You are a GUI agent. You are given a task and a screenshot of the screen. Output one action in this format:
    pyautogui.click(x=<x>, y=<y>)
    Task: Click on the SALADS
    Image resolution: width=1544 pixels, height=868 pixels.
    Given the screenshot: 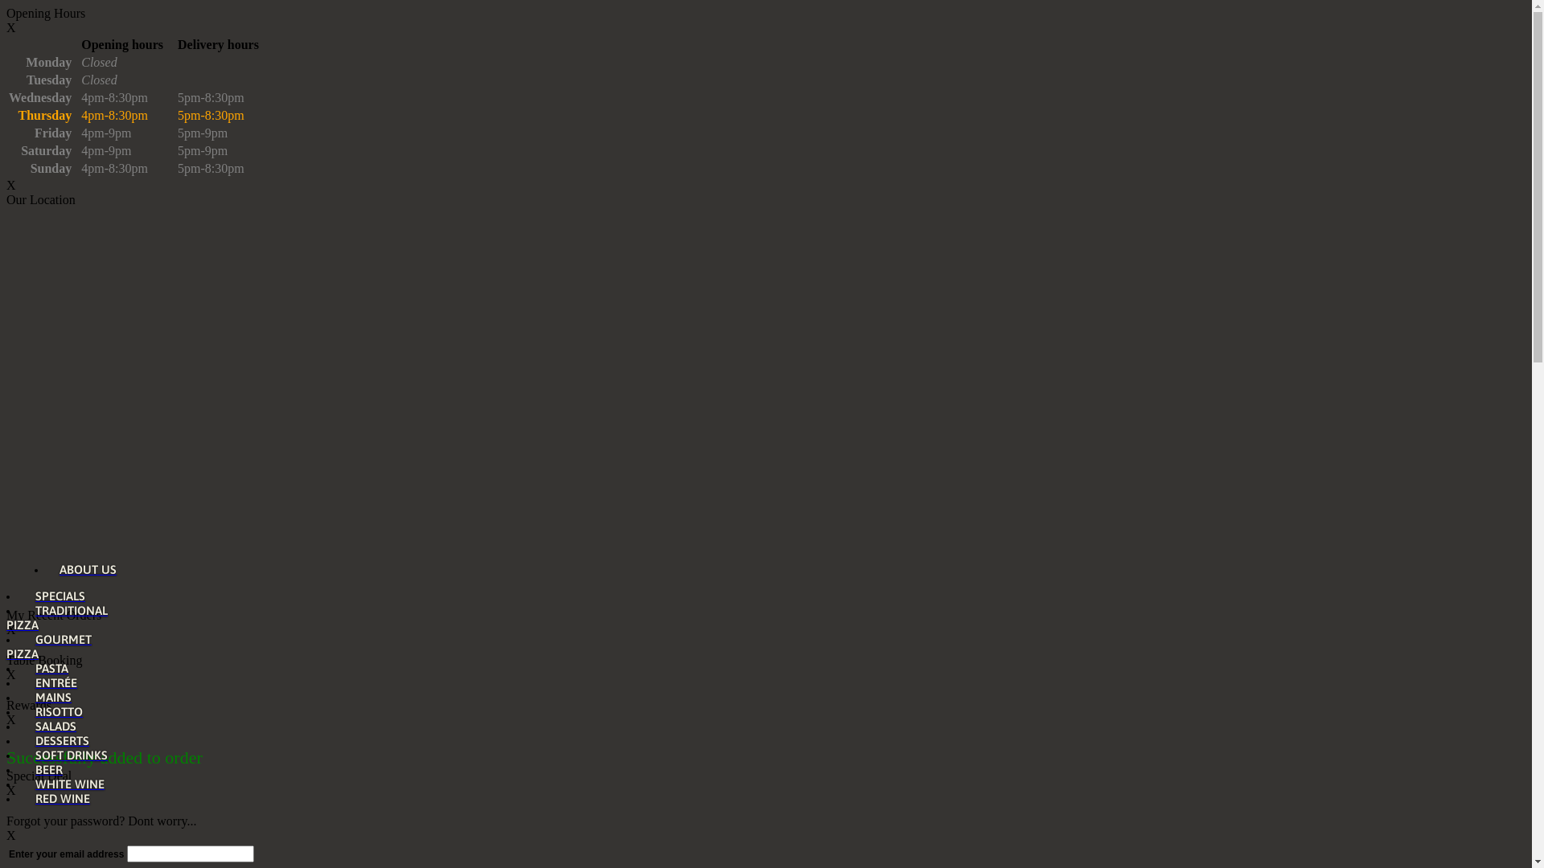 What is the action you would take?
    pyautogui.click(x=51, y=727)
    